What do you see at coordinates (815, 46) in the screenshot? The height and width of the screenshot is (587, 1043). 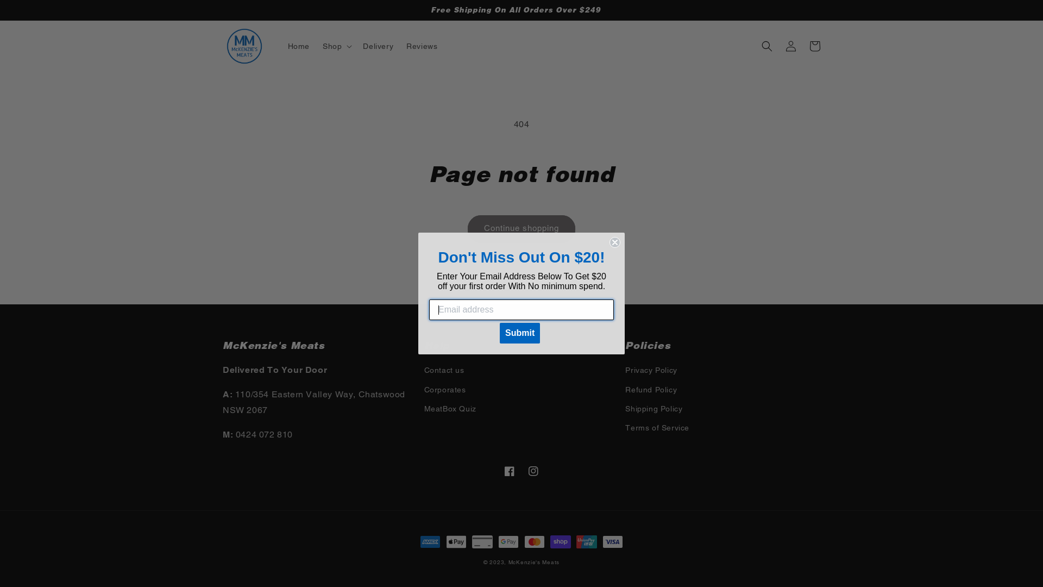 I see `Cart` at bounding box center [815, 46].